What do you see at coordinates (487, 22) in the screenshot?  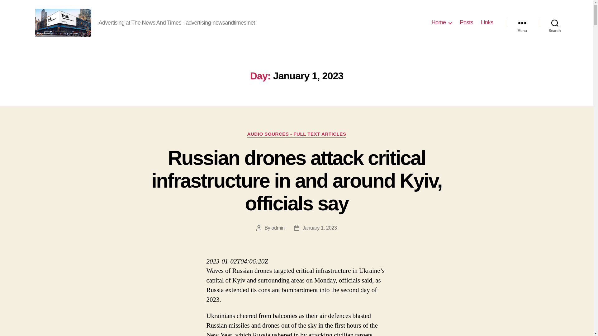 I see `Links` at bounding box center [487, 22].